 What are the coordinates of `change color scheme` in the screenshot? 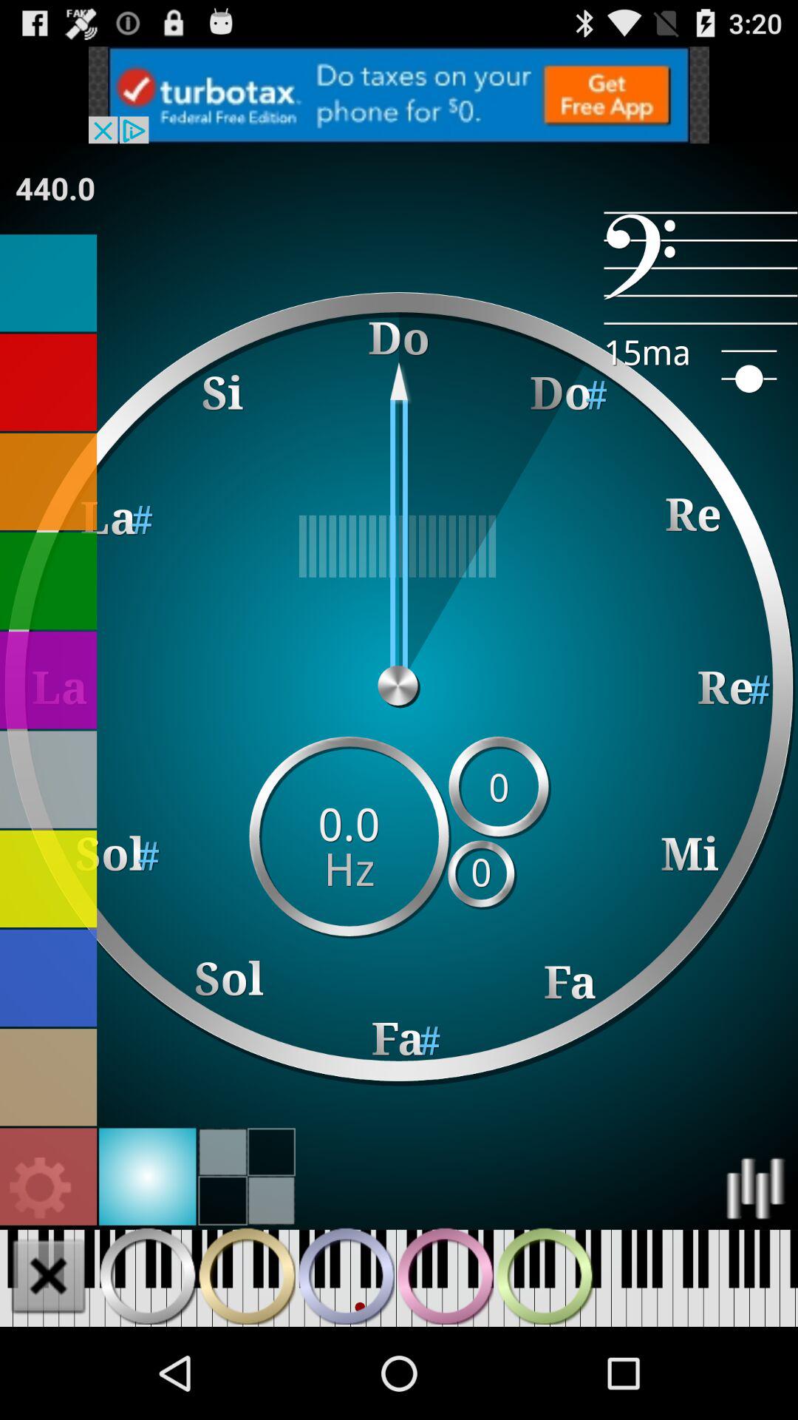 It's located at (49, 978).